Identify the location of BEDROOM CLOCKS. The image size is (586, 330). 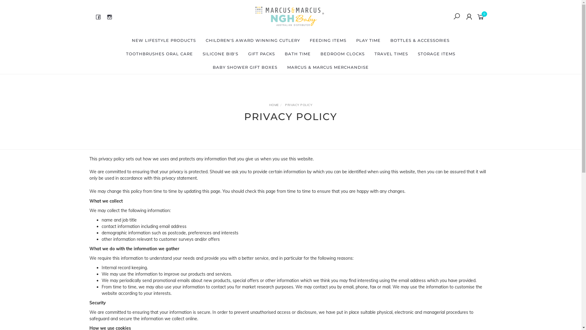
(342, 54).